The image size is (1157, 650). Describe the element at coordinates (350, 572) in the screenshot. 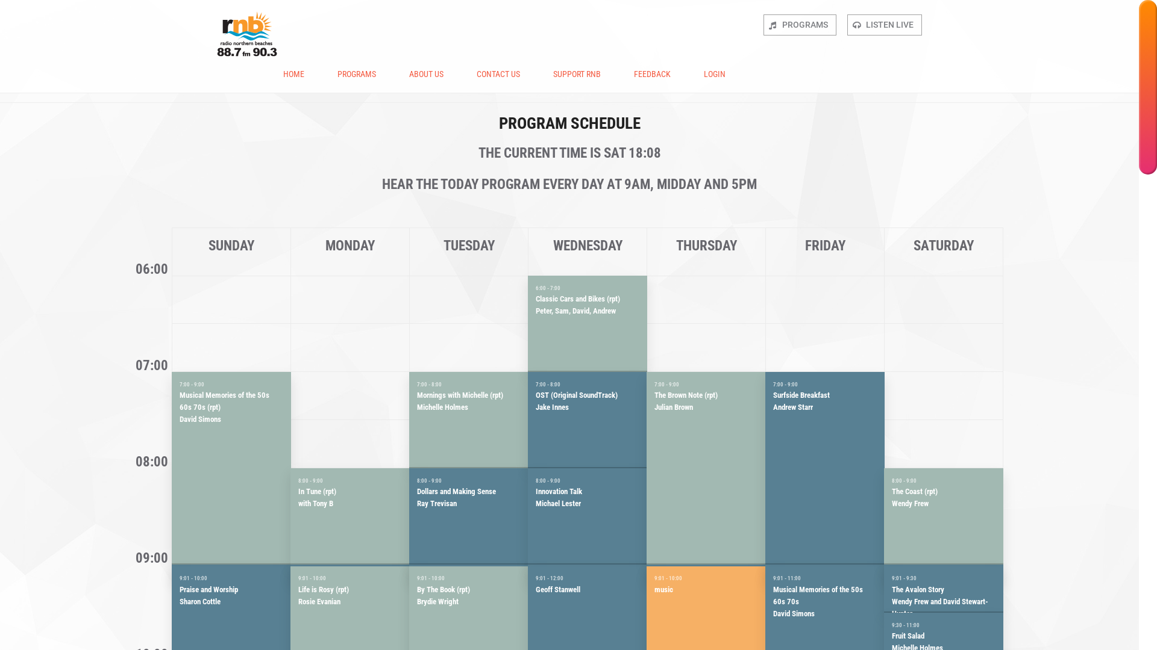

I see `TODAY on RNB
Programs Committee` at that location.